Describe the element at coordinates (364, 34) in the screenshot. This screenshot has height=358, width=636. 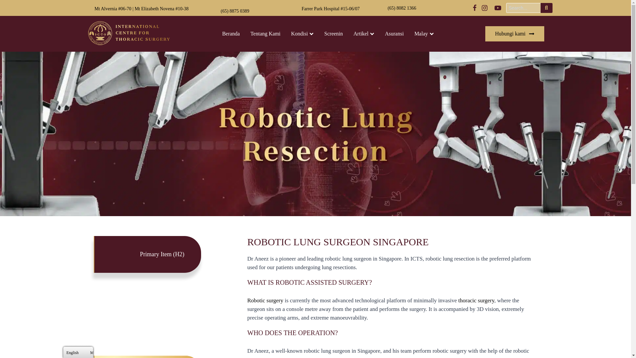
I see `Artikel` at that location.